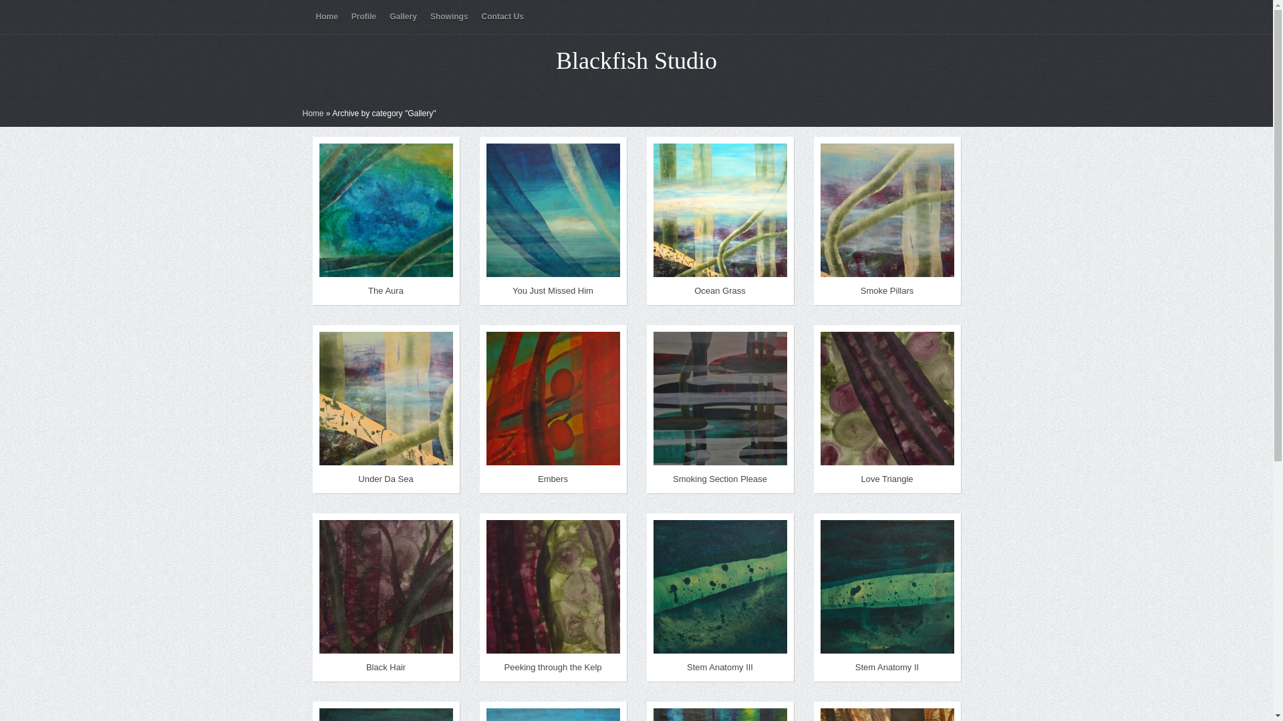 This screenshot has height=721, width=1283. What do you see at coordinates (887, 668) in the screenshot?
I see `Stem Anatomy II` at bounding box center [887, 668].